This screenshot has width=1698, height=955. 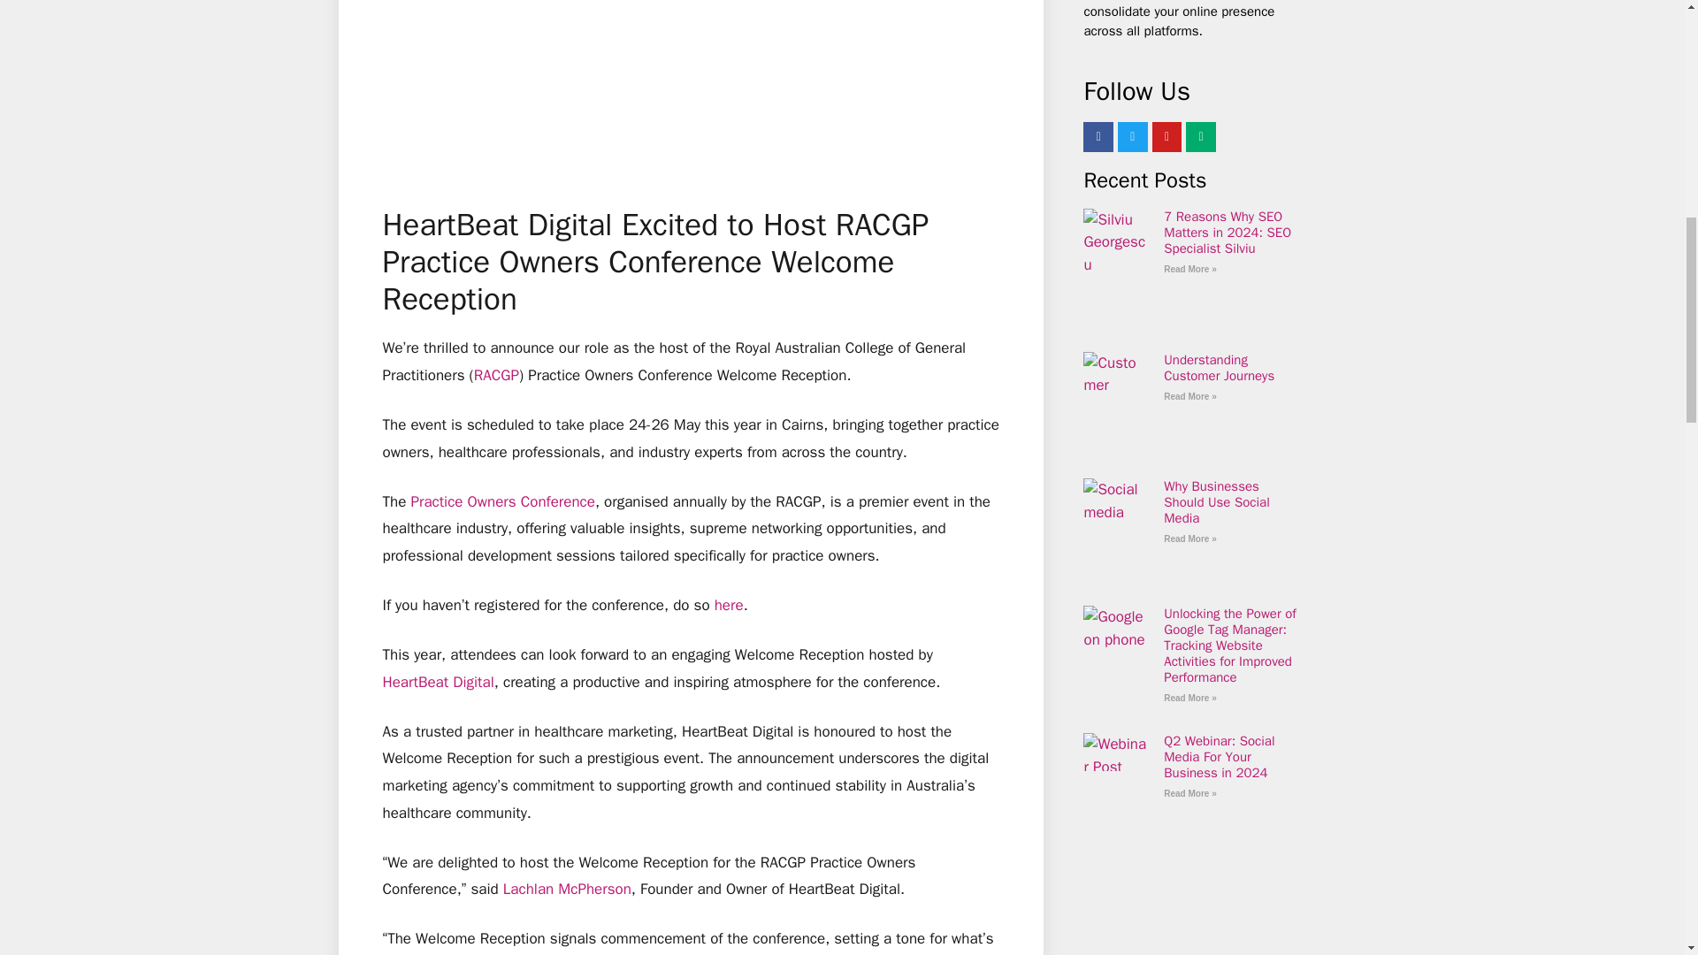 What do you see at coordinates (729, 605) in the screenshot?
I see `here` at bounding box center [729, 605].